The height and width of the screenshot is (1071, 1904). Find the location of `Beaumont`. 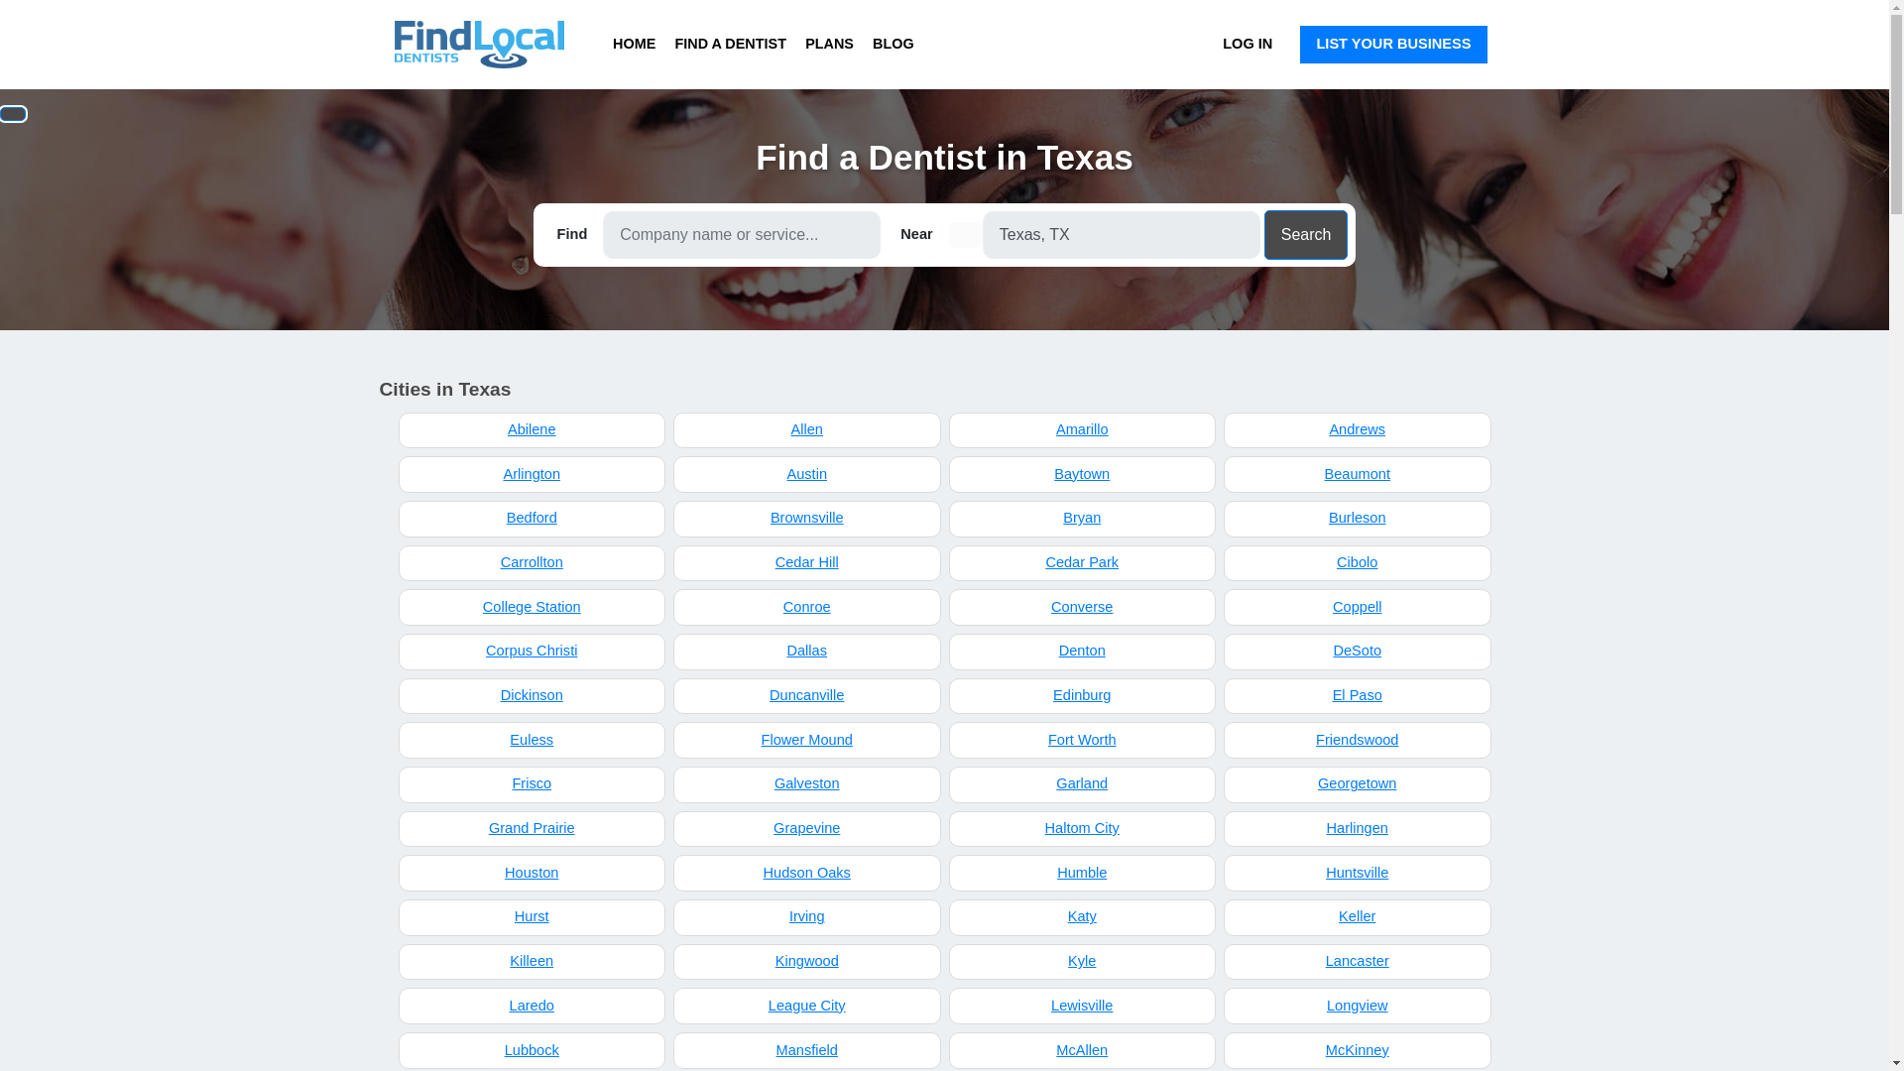

Beaumont is located at coordinates (1357, 474).